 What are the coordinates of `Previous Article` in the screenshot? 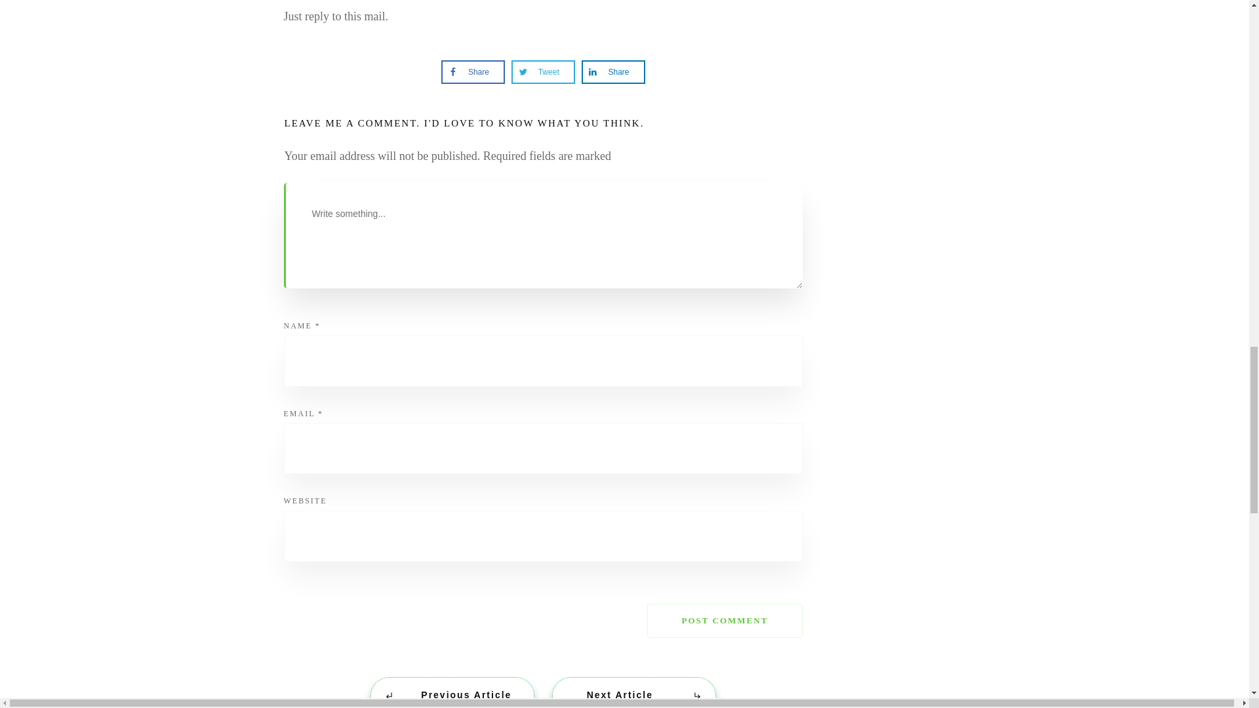 It's located at (452, 692).